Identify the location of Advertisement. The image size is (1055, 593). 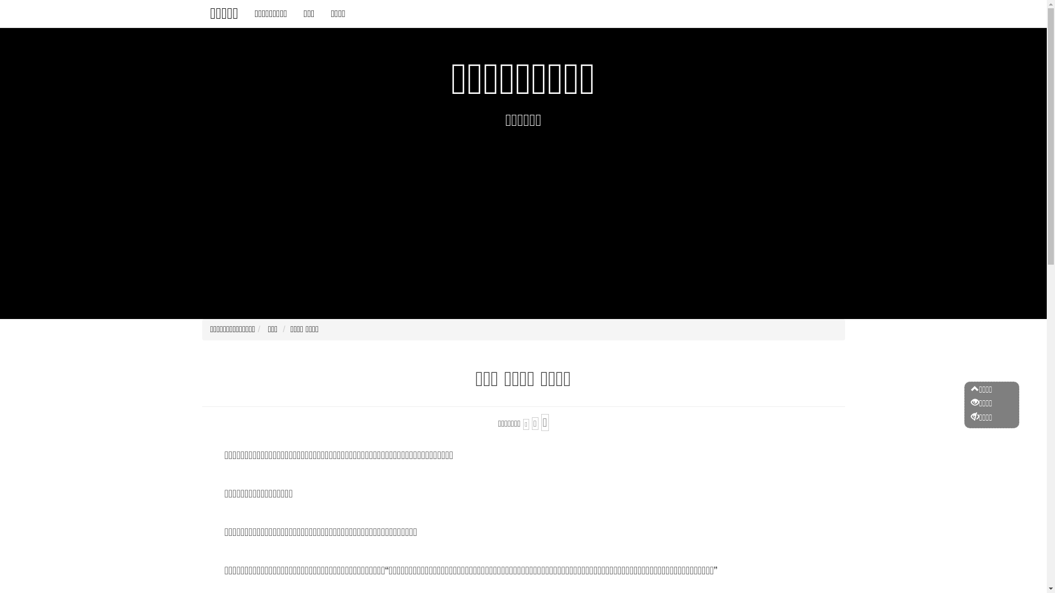
(523, 220).